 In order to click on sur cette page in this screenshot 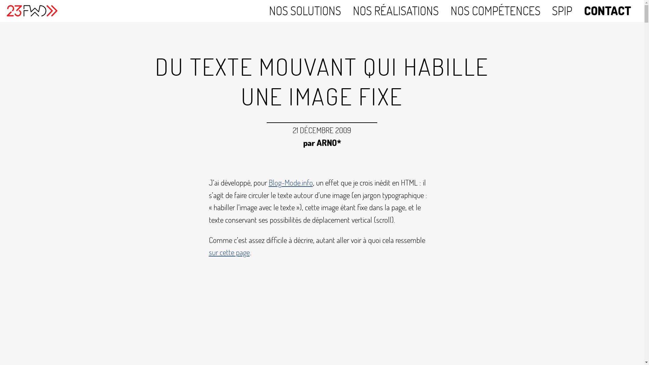, I will do `click(229, 252)`.